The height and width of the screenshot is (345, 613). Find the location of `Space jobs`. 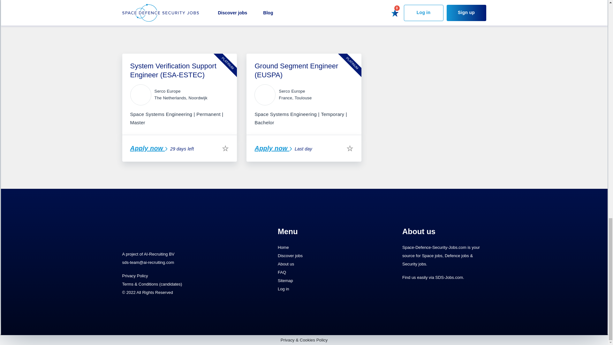

Space jobs is located at coordinates (432, 255).